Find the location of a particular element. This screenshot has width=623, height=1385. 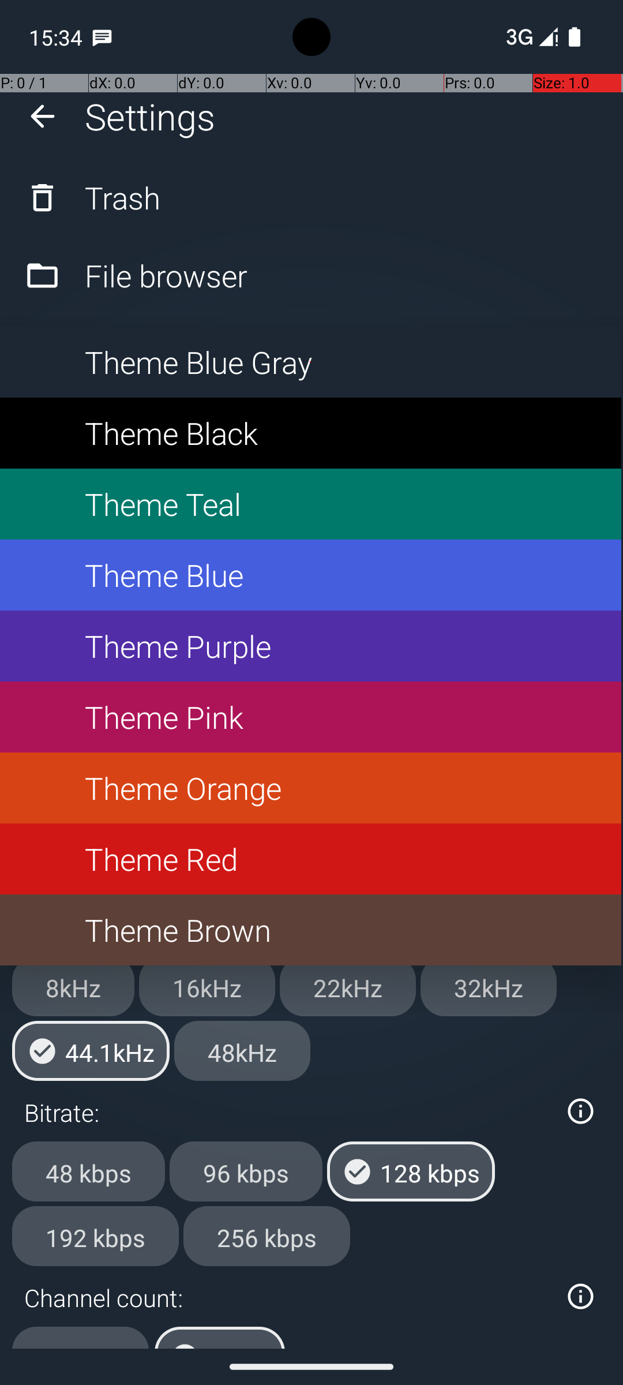

Theme Blue is located at coordinates (310, 575).